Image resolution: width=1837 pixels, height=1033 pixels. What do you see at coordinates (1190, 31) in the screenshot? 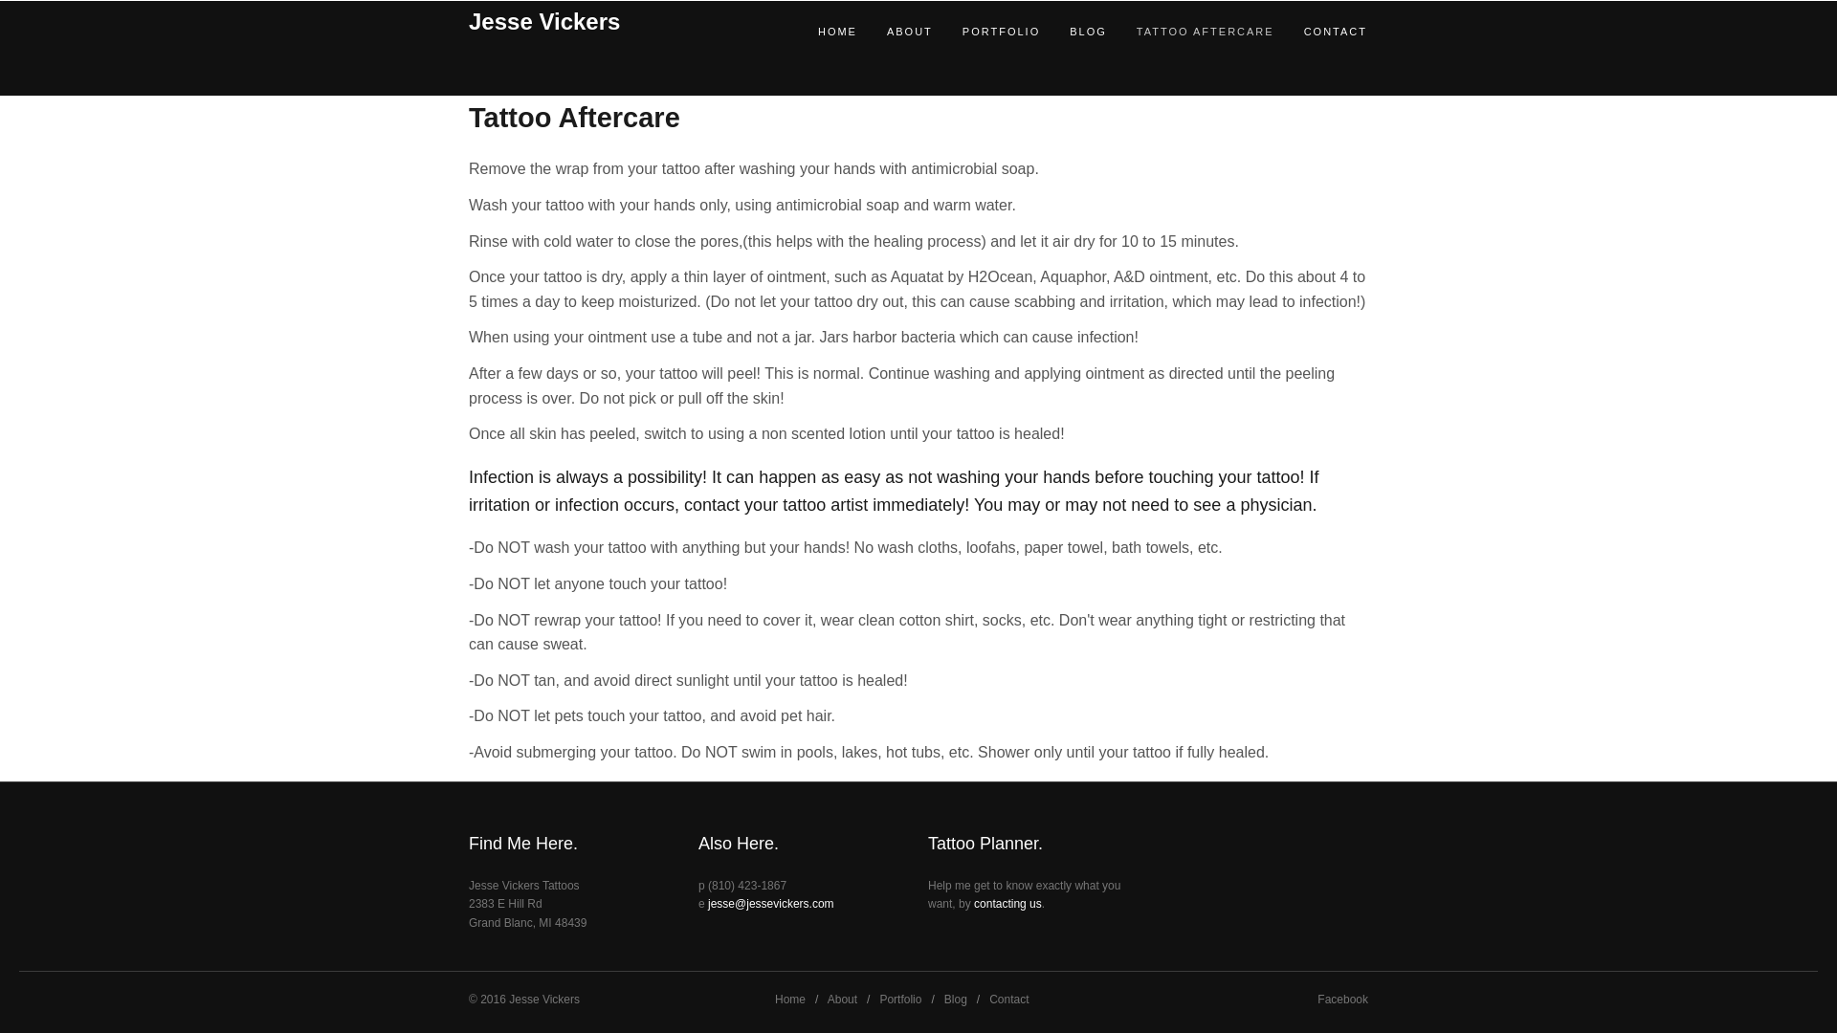
I see `TATTOO AFTERCARE` at bounding box center [1190, 31].